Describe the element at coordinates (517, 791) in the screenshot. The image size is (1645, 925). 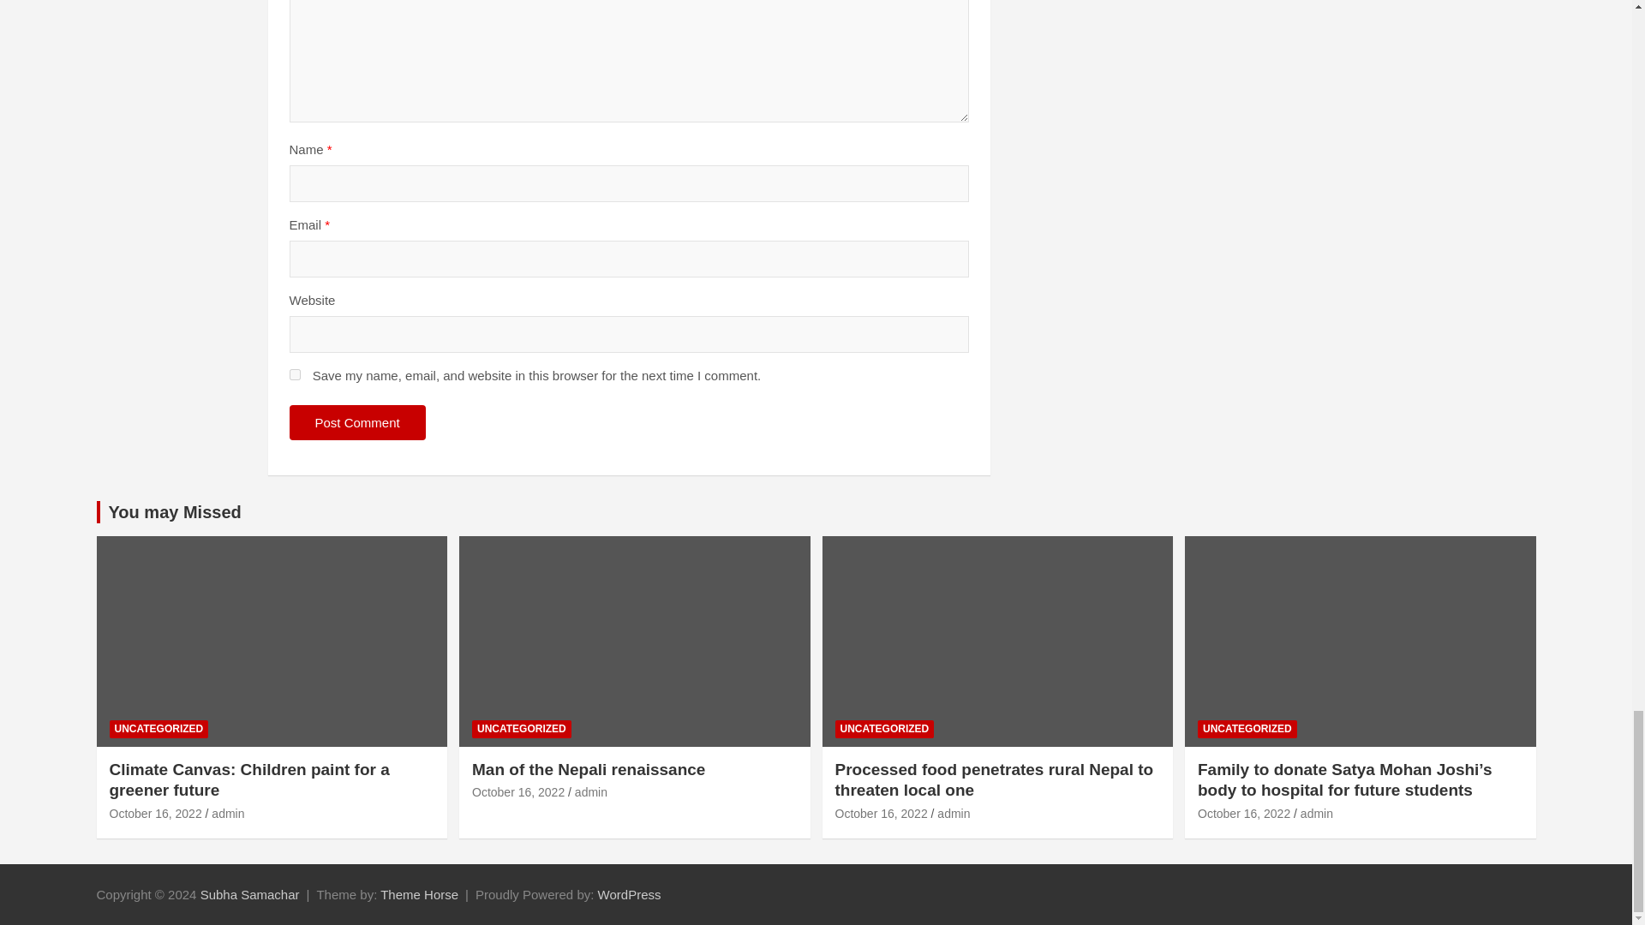
I see `Man of the Nepali renaissance` at that location.